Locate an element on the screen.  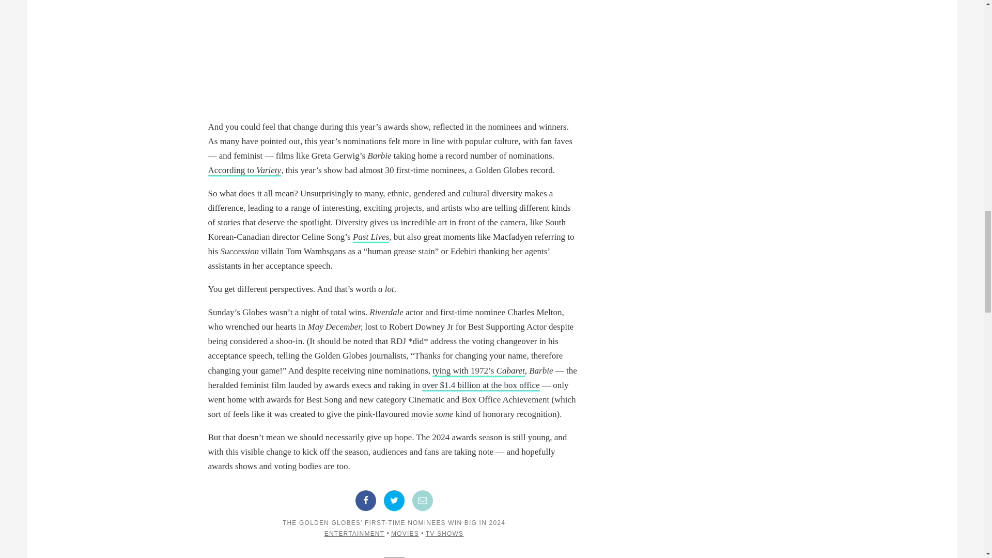
MOVIES is located at coordinates (405, 534).